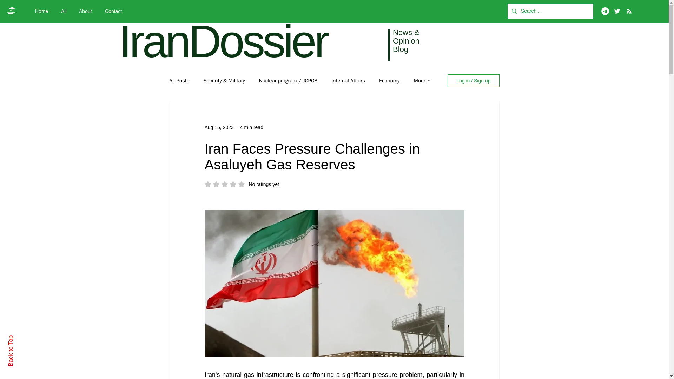 This screenshot has height=379, width=674. Describe the element at coordinates (251, 127) in the screenshot. I see `4 min read` at that location.